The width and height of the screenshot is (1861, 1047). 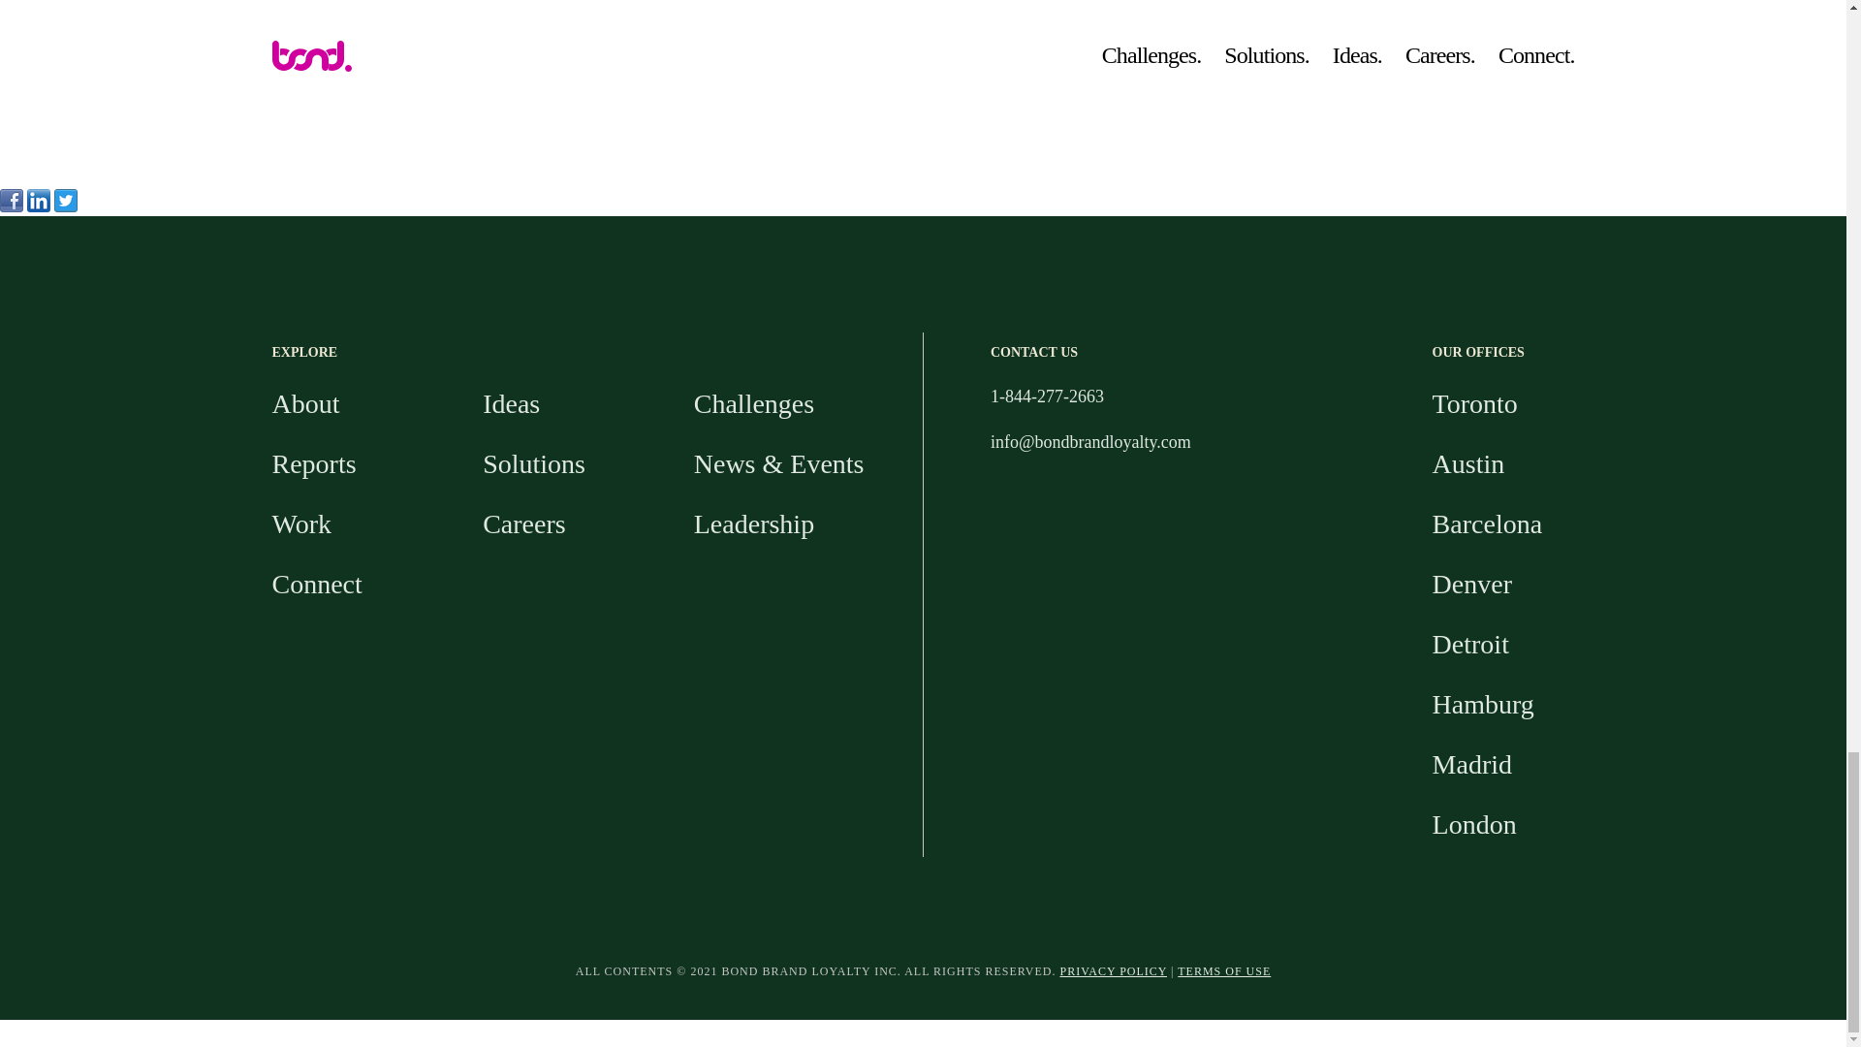 I want to click on Denver, so click(x=1471, y=584).